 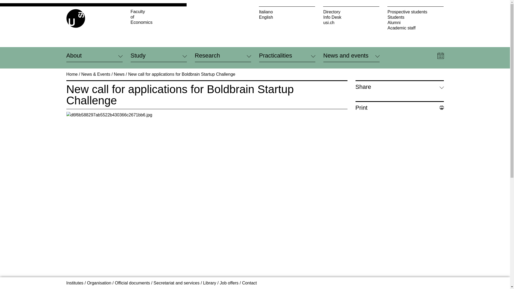 What do you see at coordinates (415, 17) in the screenshot?
I see `Students` at bounding box center [415, 17].